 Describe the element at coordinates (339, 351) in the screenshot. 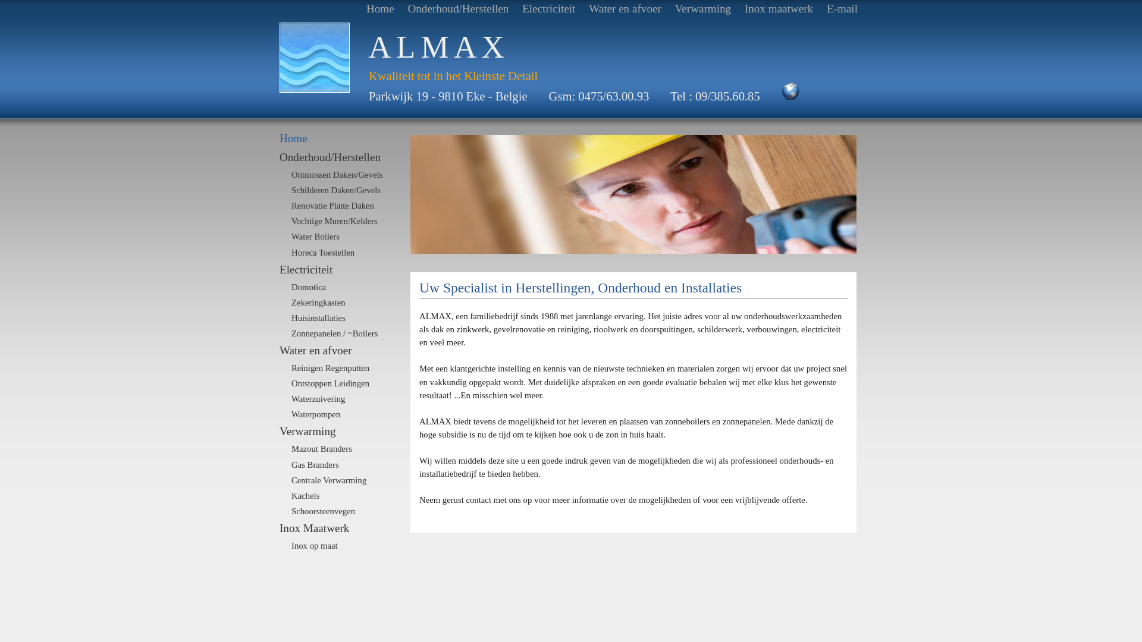

I see `Water en afvoer` at that location.